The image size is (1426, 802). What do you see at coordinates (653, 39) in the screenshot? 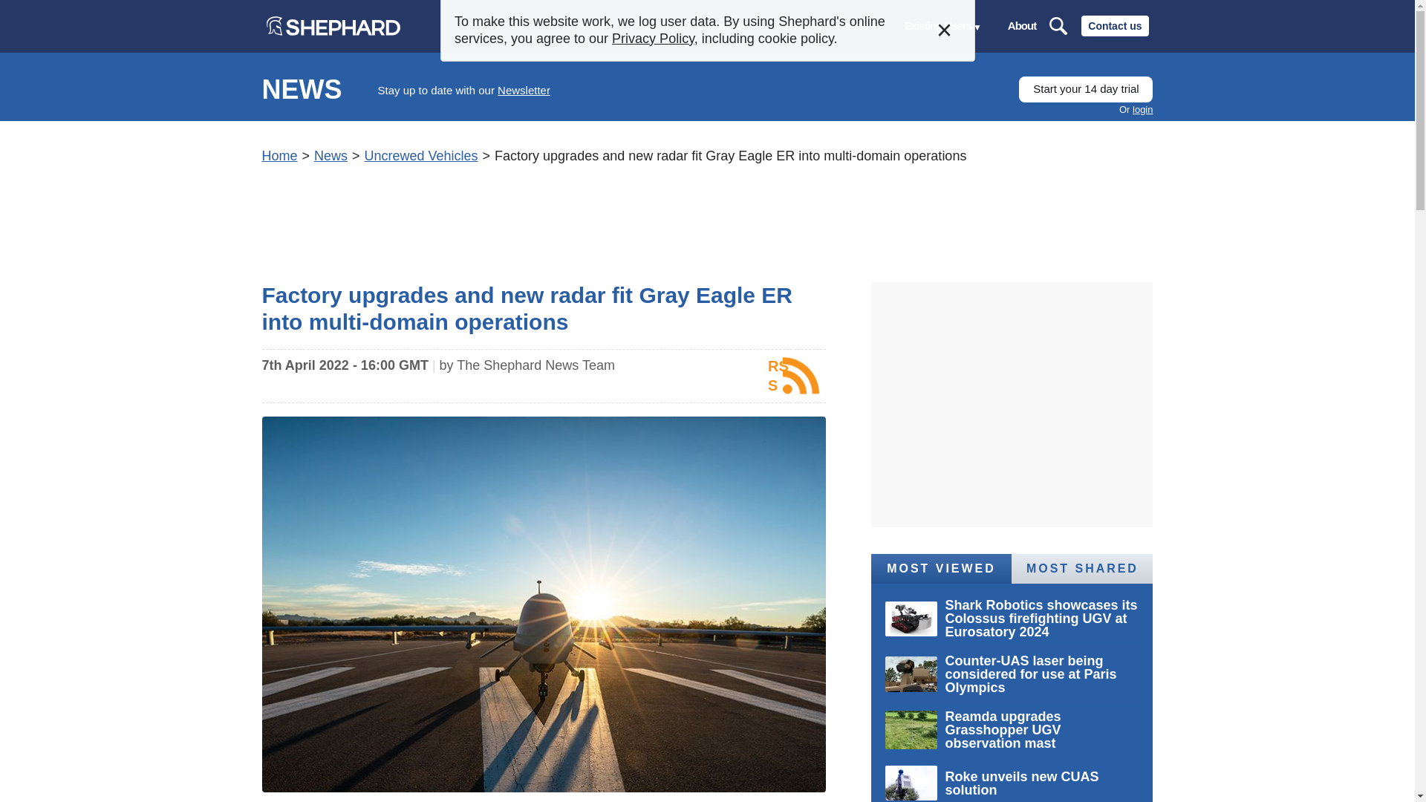
I see `Privacy Policy` at bounding box center [653, 39].